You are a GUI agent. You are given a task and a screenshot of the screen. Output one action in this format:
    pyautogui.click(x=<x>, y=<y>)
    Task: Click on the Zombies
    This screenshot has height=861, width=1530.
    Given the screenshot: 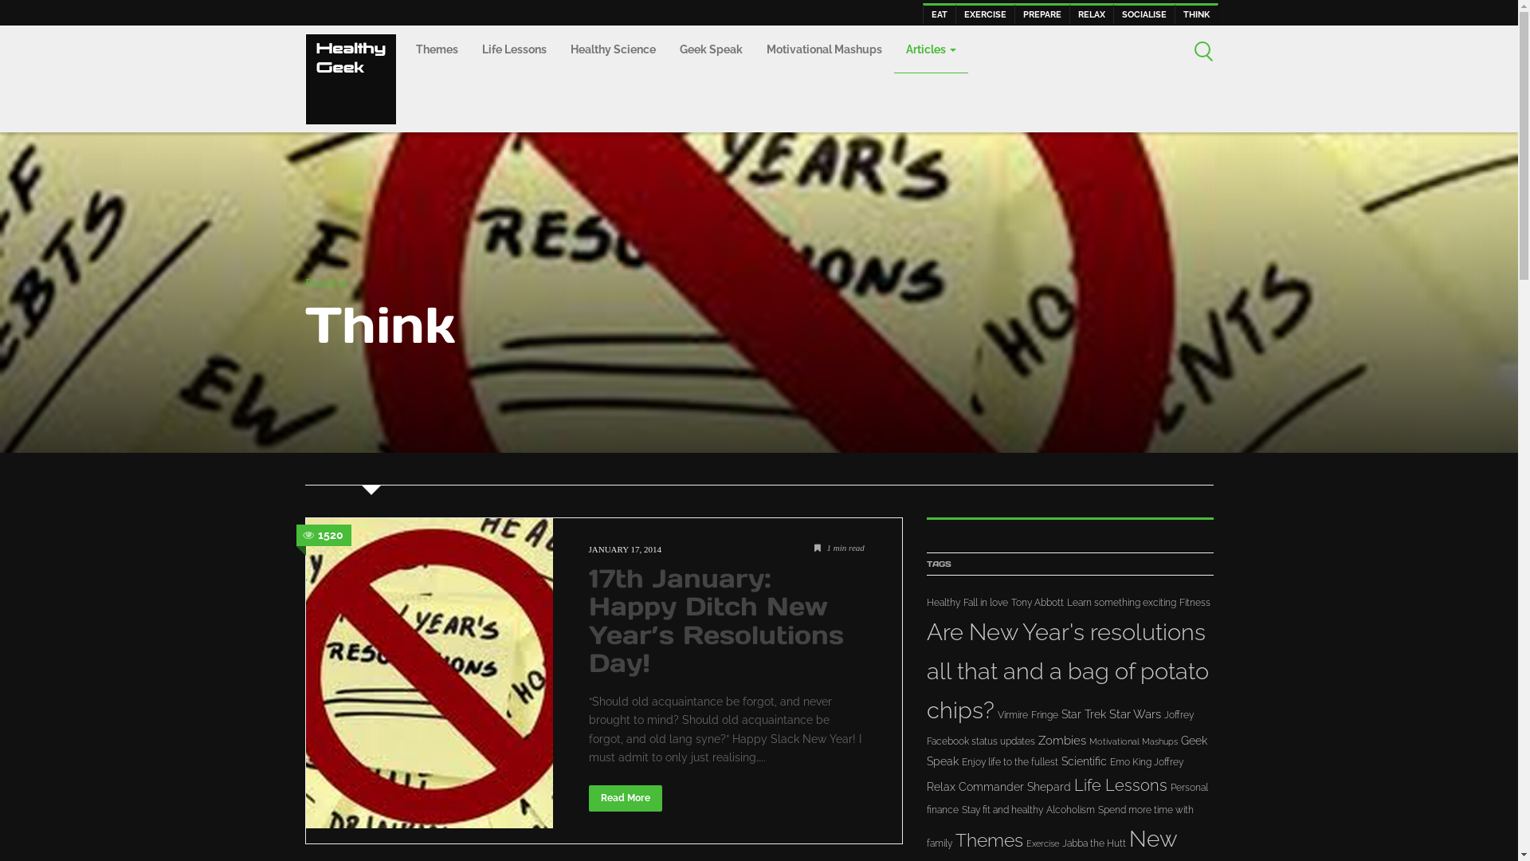 What is the action you would take?
    pyautogui.click(x=1061, y=741)
    